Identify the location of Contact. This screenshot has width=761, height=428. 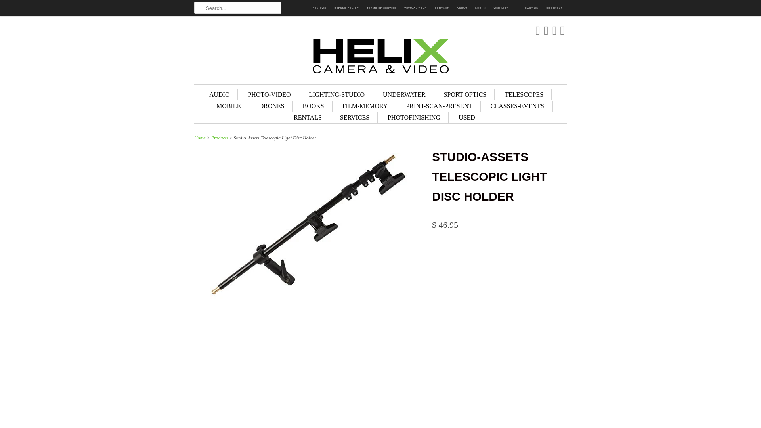
(442, 8).